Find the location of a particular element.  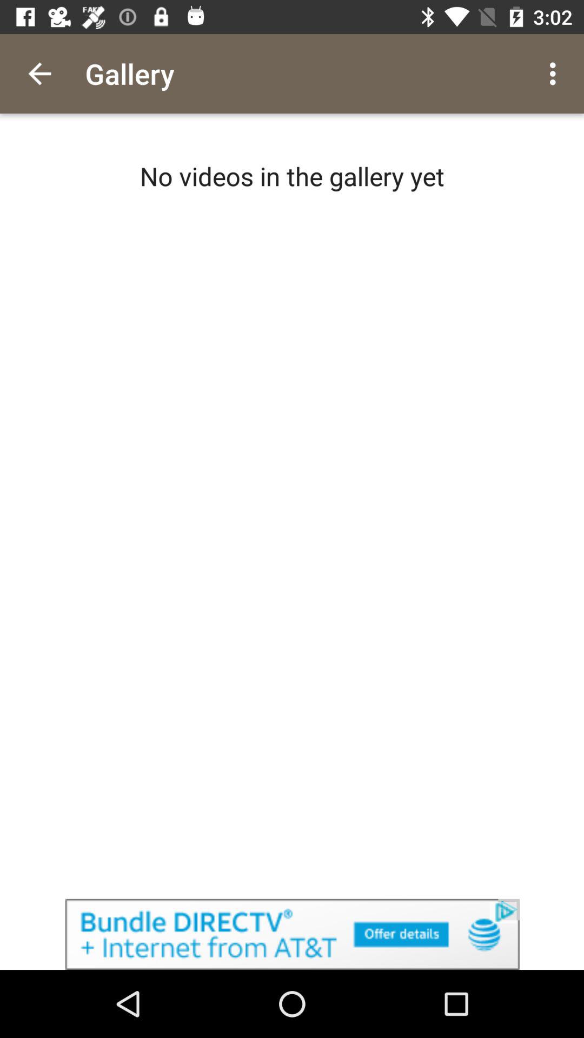

advertisement that redirects you to att to see offer is located at coordinates (292, 934).